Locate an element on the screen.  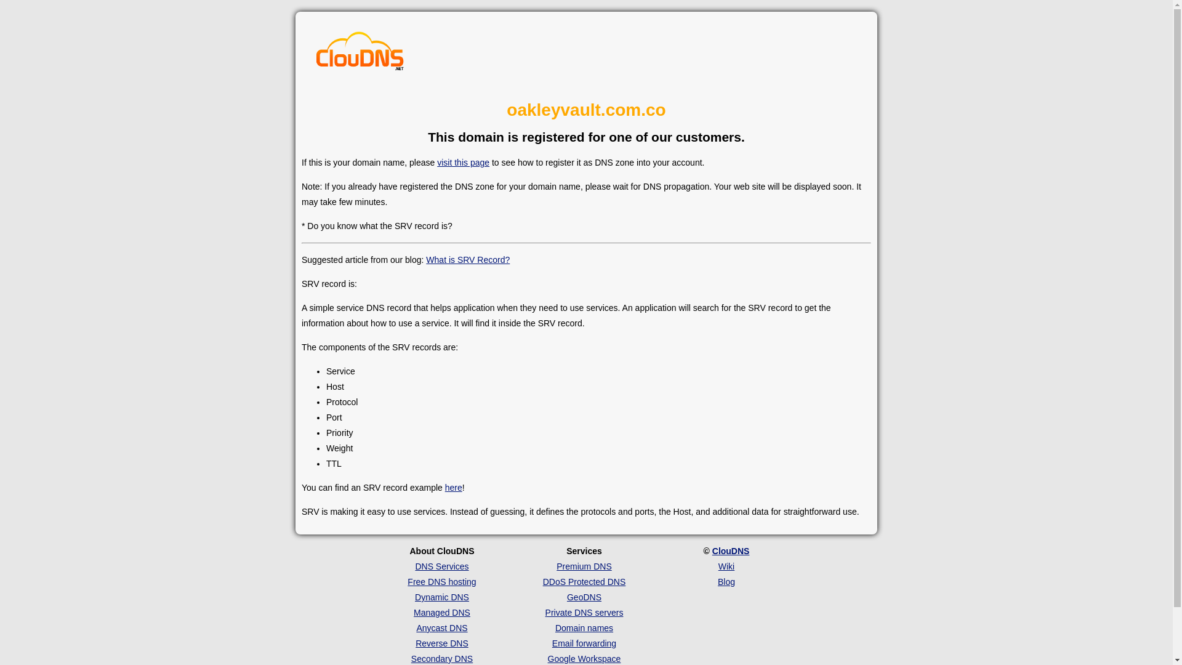
GeoDNS is located at coordinates (584, 597).